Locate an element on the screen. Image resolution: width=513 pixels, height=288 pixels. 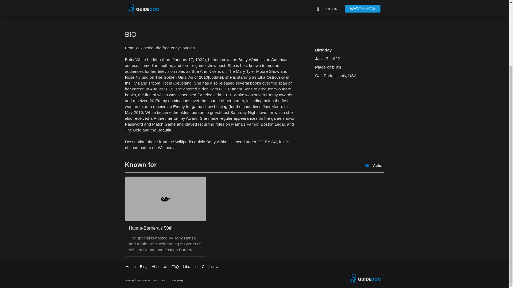
Terms Of Use is located at coordinates (159, 280).